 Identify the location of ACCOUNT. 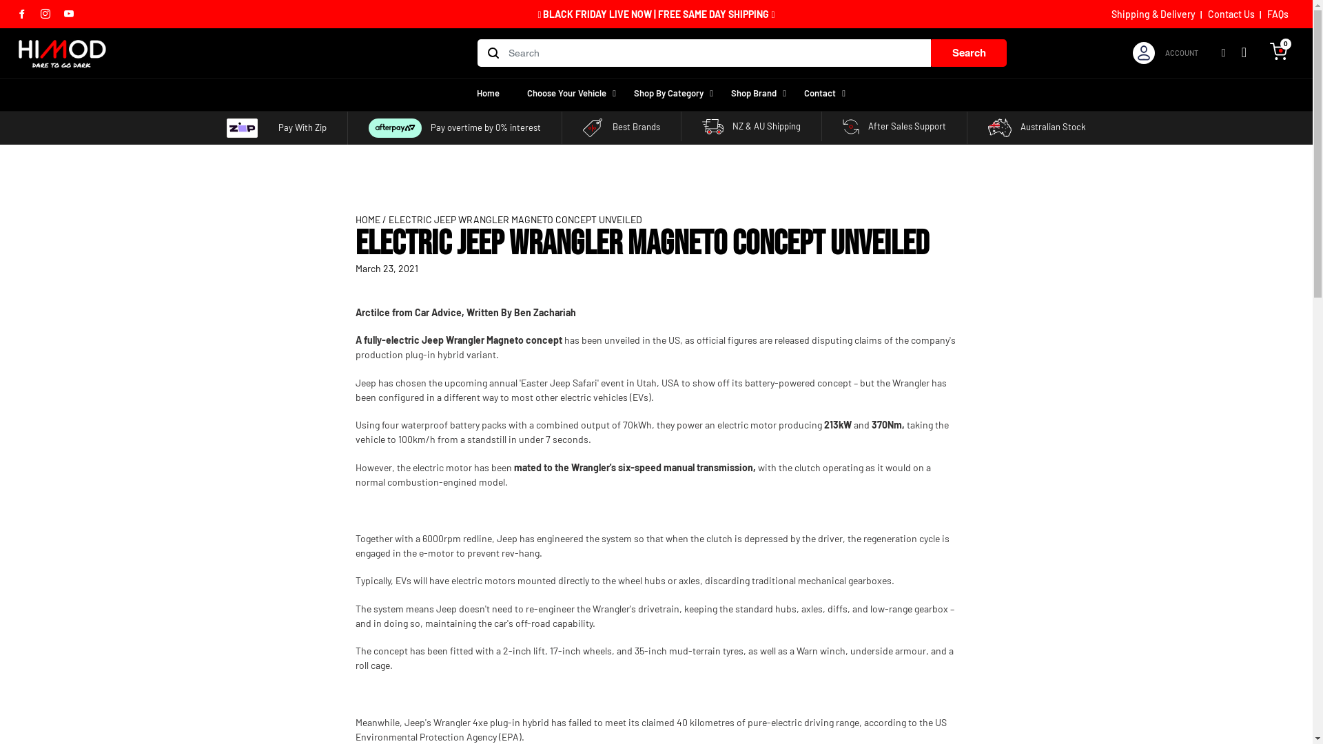
(1182, 54).